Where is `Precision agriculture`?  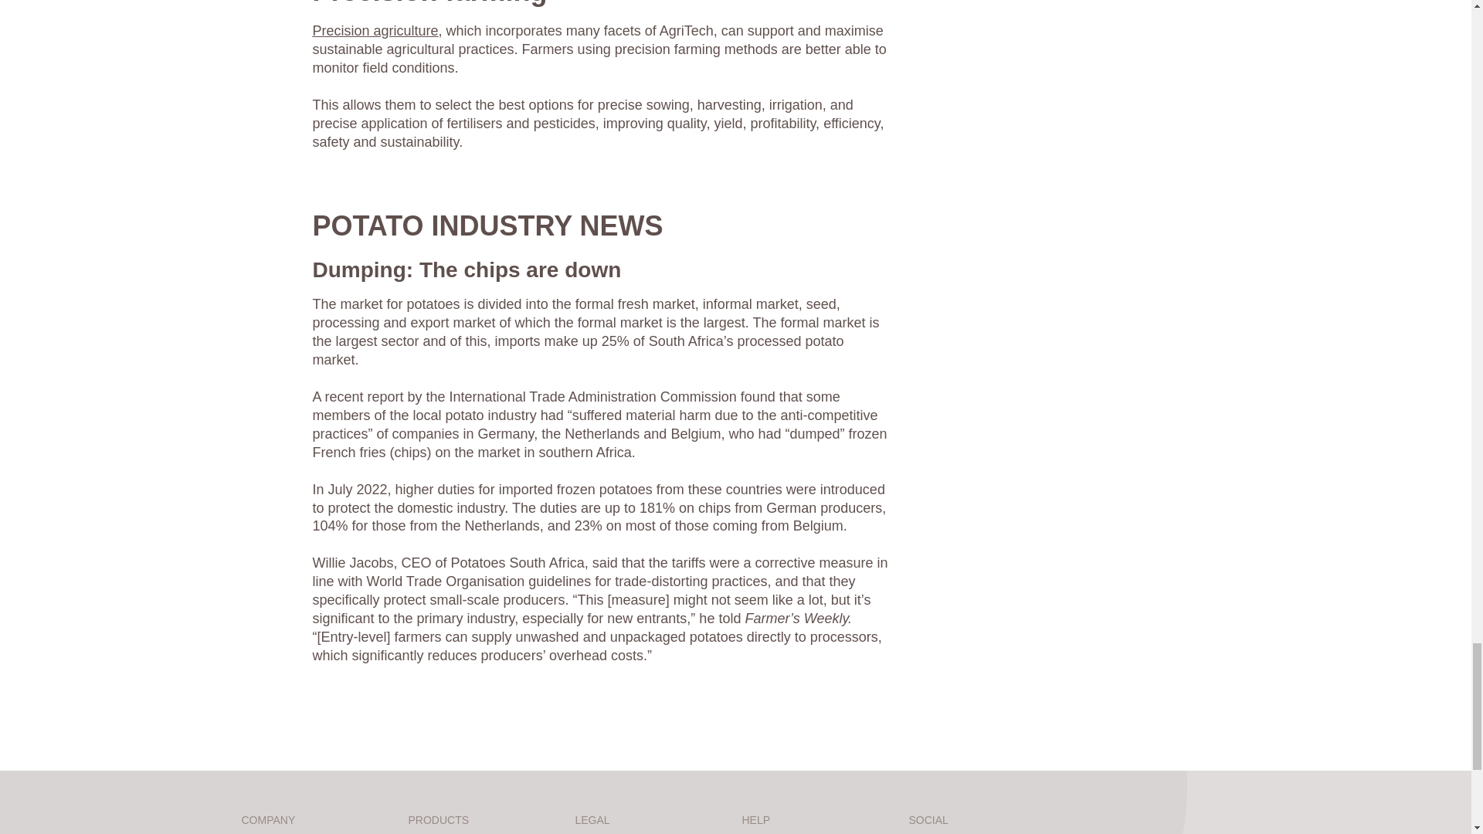 Precision agriculture is located at coordinates (374, 31).